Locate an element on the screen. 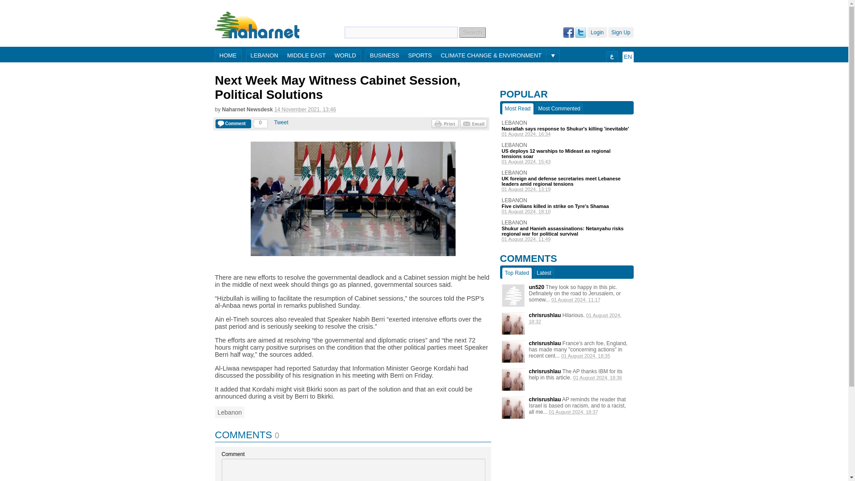 This screenshot has width=855, height=481. HOME is located at coordinates (228, 56).